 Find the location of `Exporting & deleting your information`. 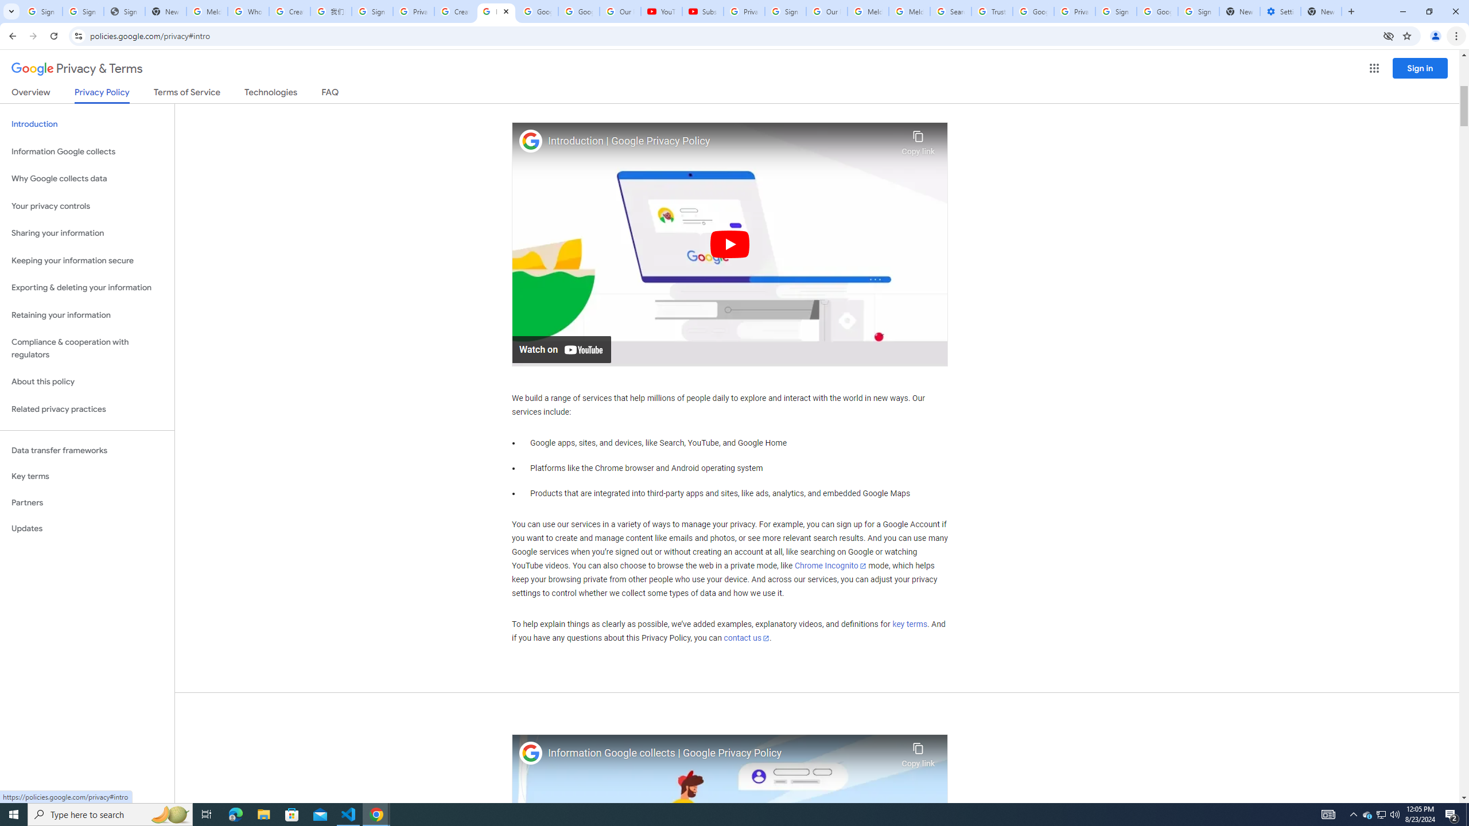

Exporting & deleting your information is located at coordinates (87, 288).